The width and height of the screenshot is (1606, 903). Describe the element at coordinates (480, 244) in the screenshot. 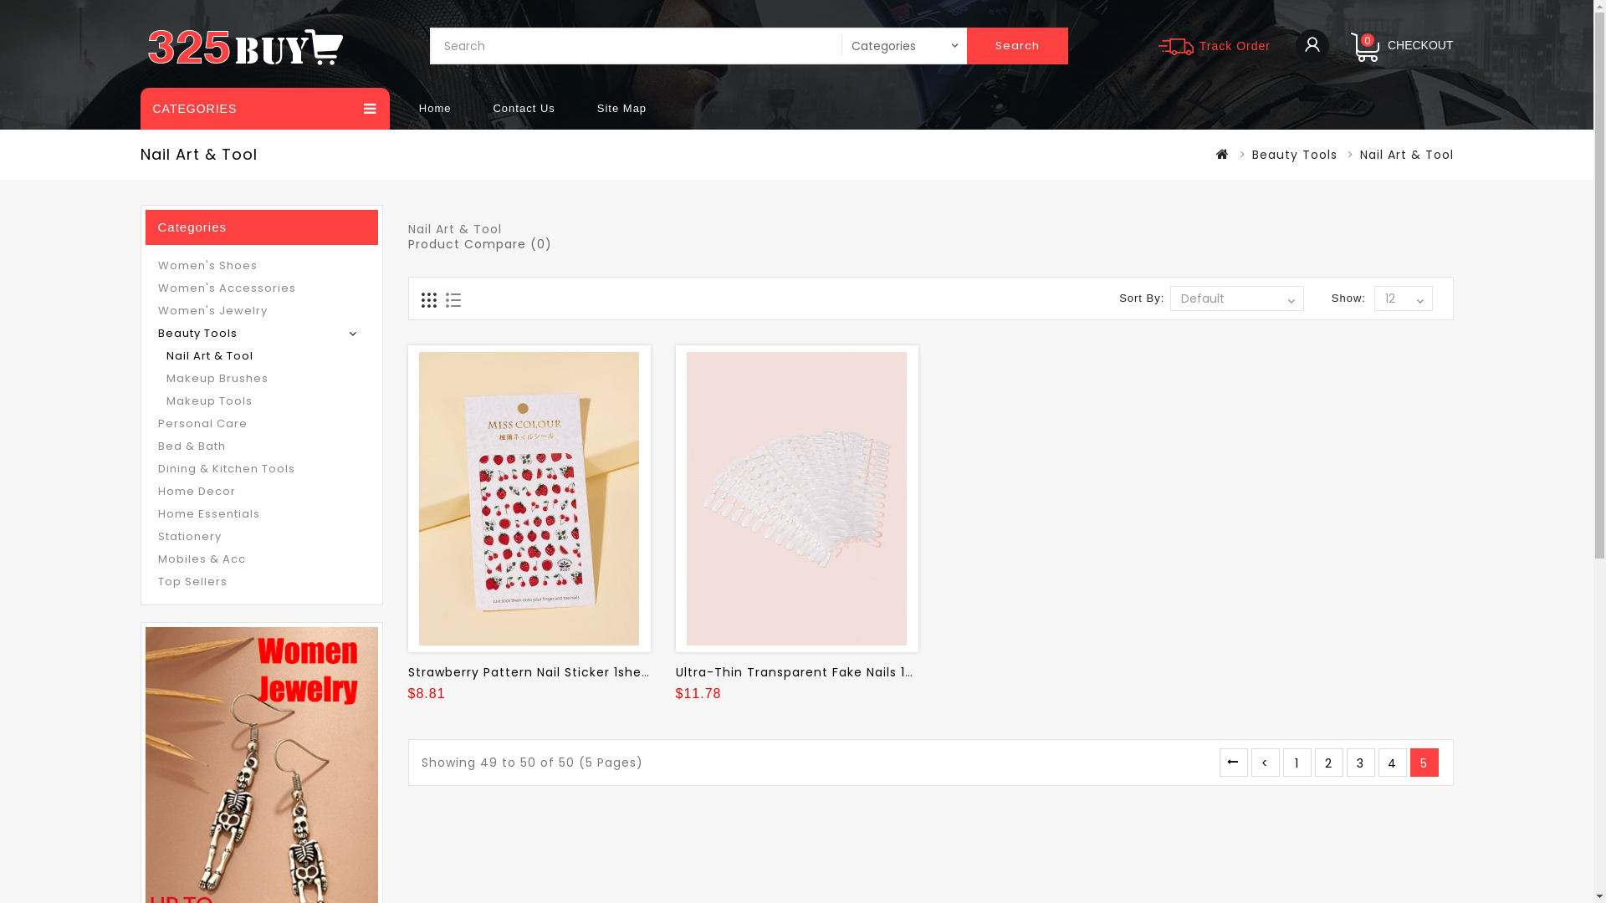

I see `Product Compare (0)` at that location.